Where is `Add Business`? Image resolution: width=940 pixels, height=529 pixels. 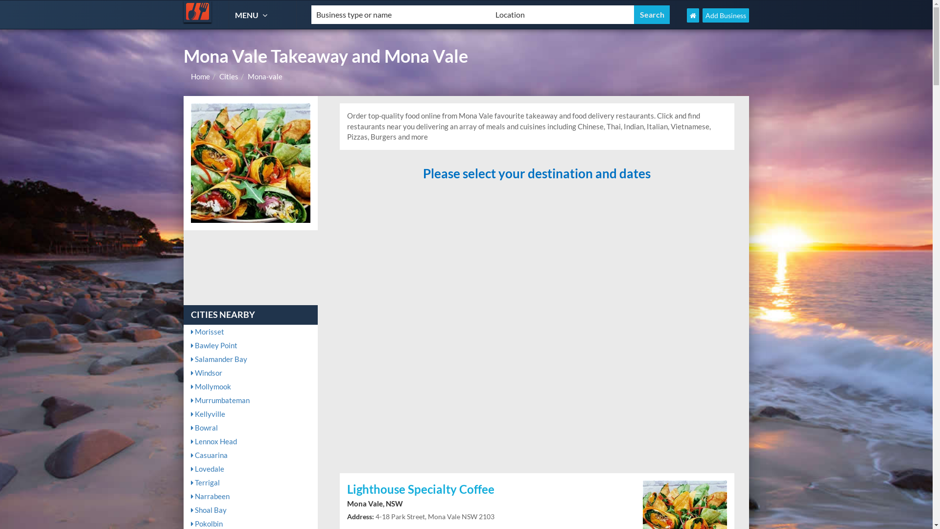
Add Business is located at coordinates (726, 16).